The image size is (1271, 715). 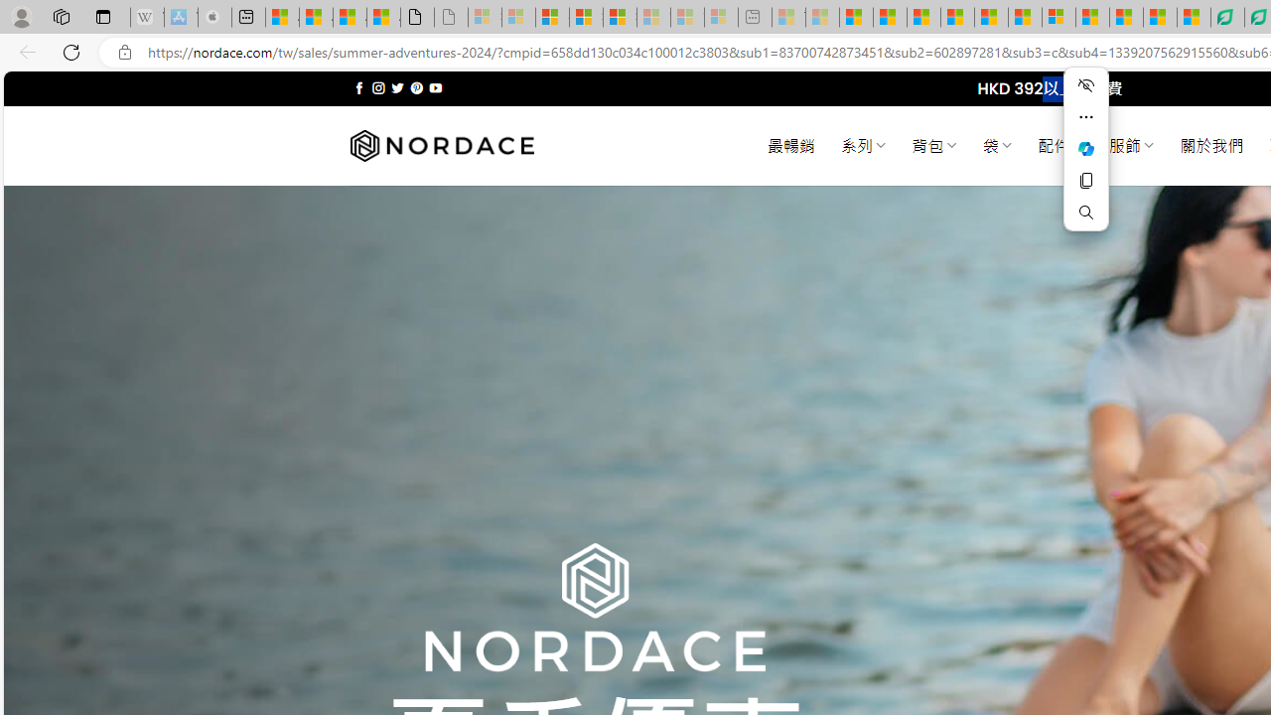 What do you see at coordinates (755, 18) in the screenshot?
I see `New tab - Sleeping` at bounding box center [755, 18].